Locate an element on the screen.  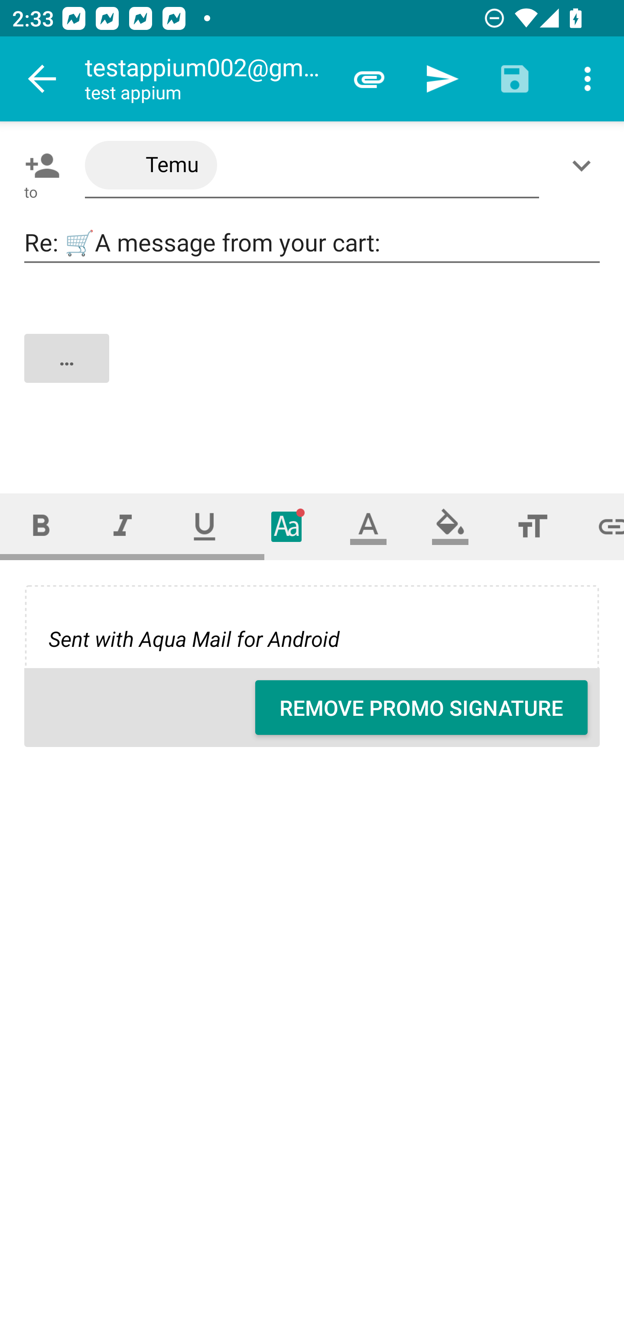
Show/Add CC/BCC is located at coordinates (585, 165).